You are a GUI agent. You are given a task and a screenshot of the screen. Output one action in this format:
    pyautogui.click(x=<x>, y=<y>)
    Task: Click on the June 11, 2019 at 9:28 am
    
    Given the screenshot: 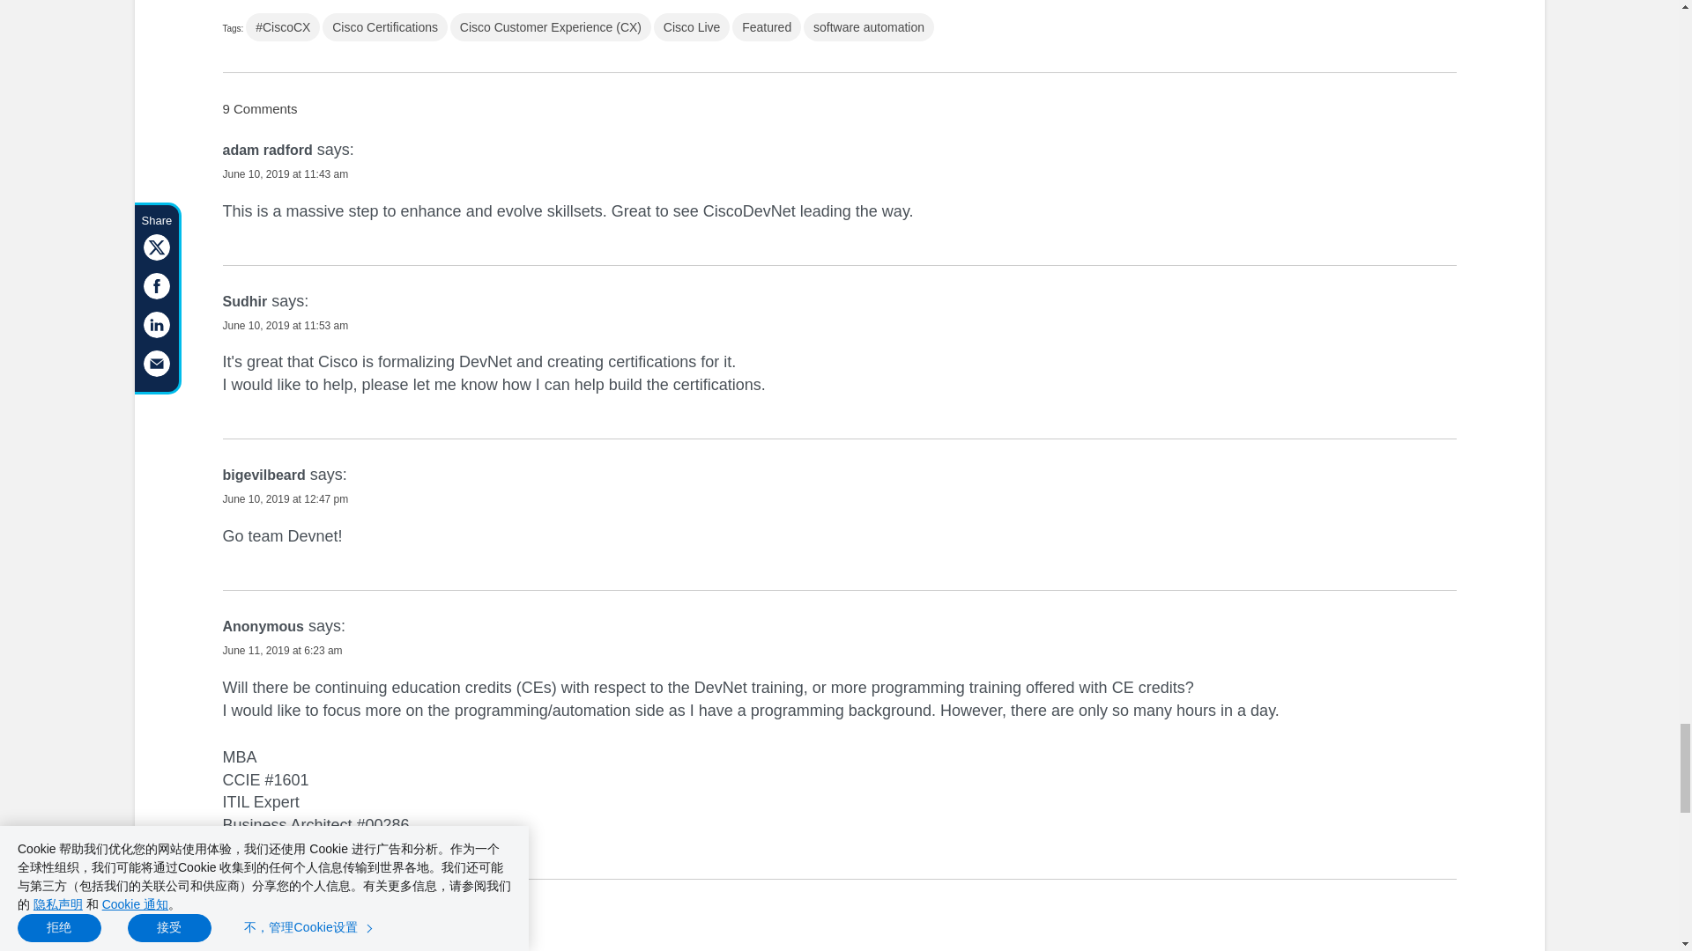 What is the action you would take?
    pyautogui.click(x=281, y=939)
    